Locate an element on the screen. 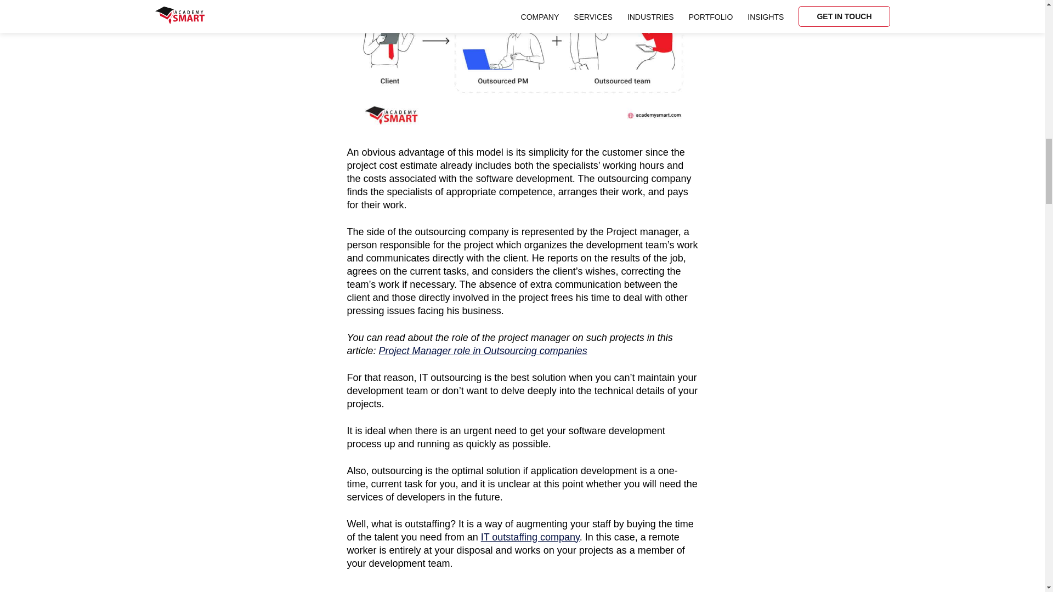 The image size is (1053, 592). IT outstaffing company is located at coordinates (530, 537).